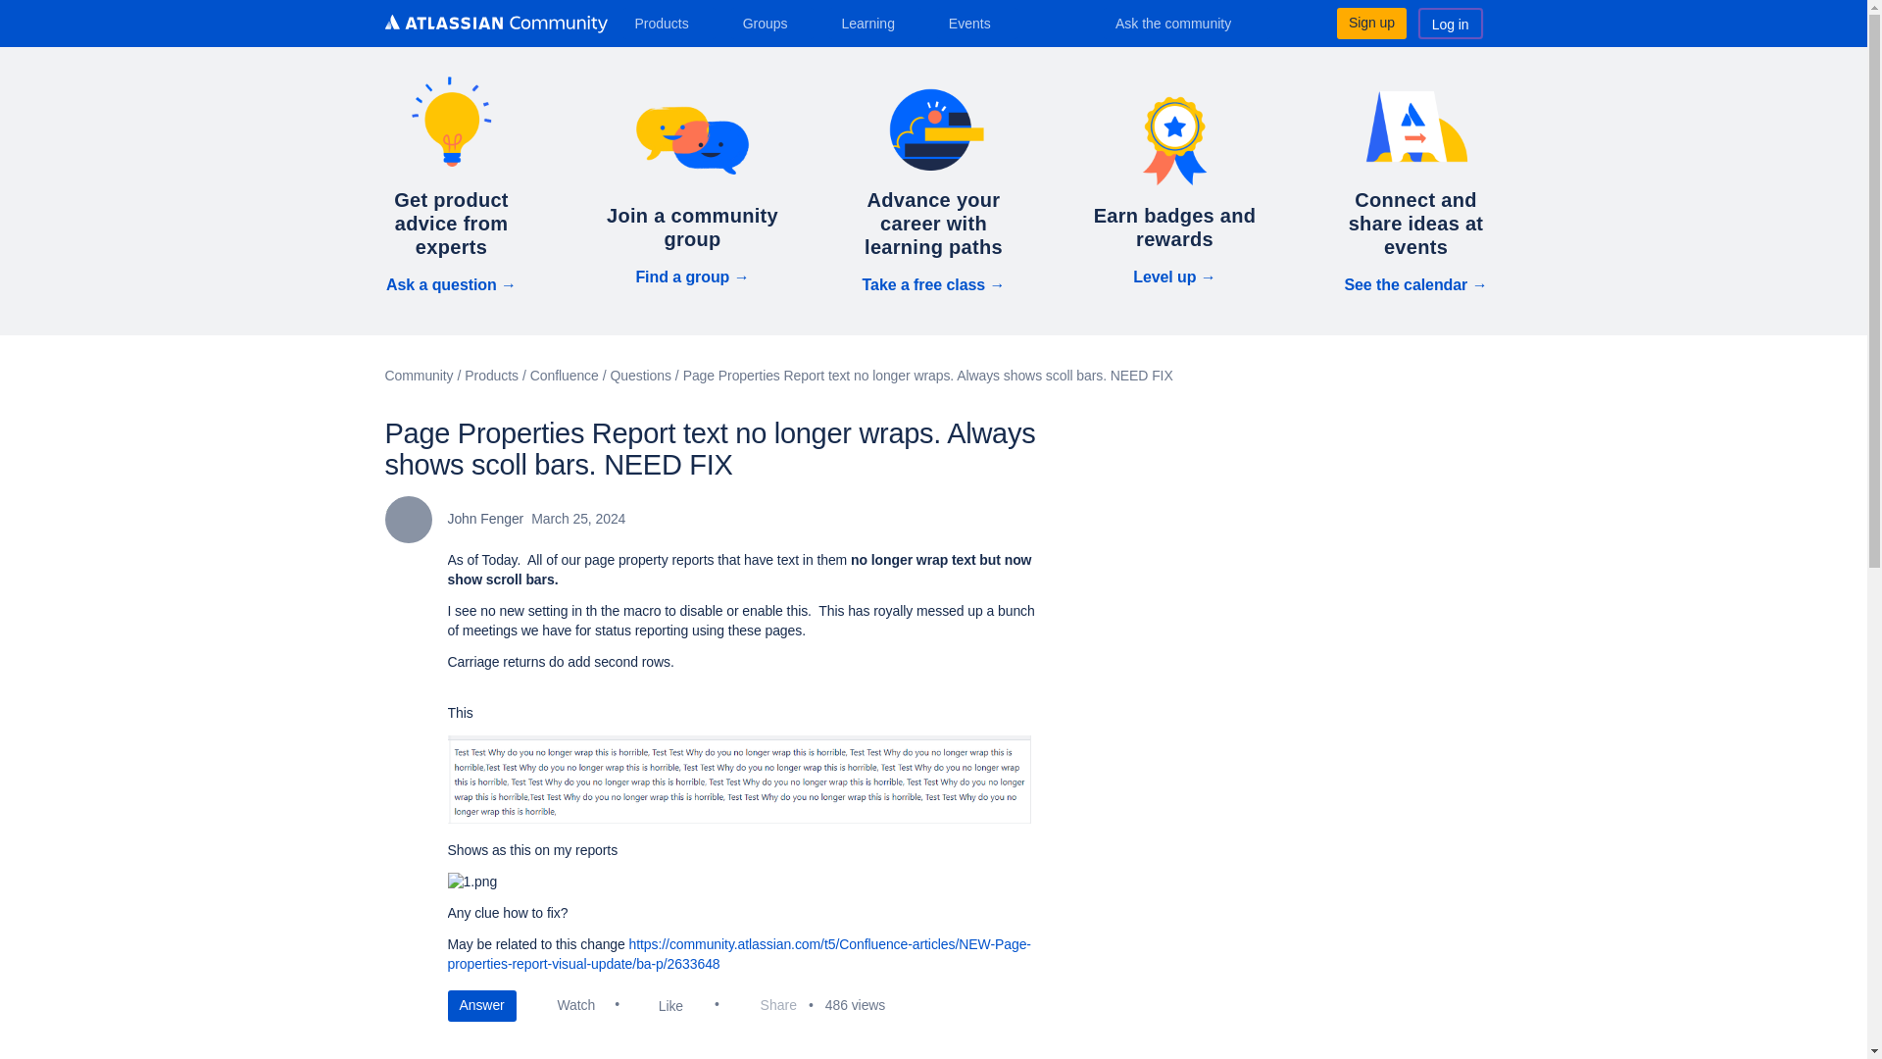 The image size is (1882, 1059). What do you see at coordinates (471, 882) in the screenshot?
I see `1.png` at bounding box center [471, 882].